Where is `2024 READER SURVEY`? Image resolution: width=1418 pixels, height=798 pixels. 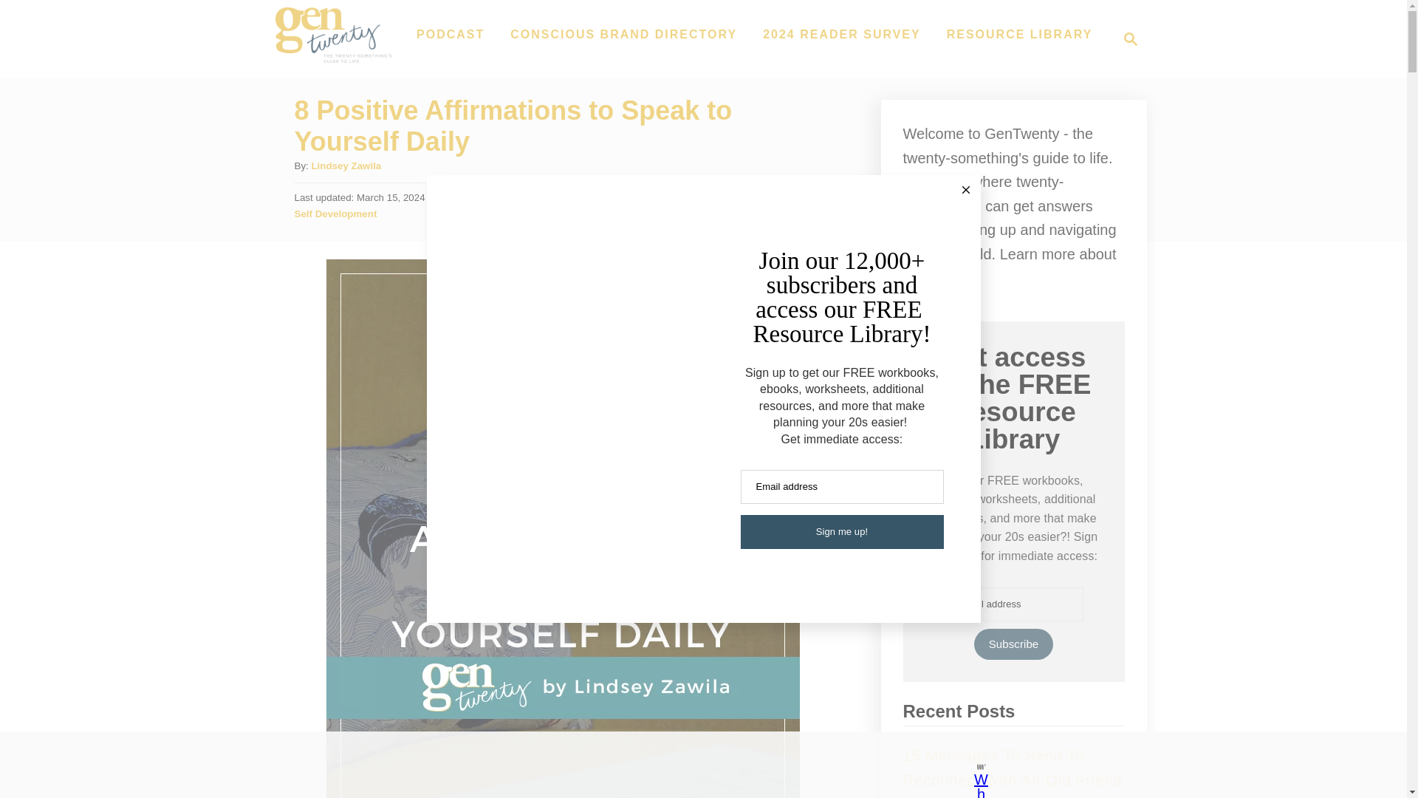 2024 READER SURVEY is located at coordinates (623, 34).